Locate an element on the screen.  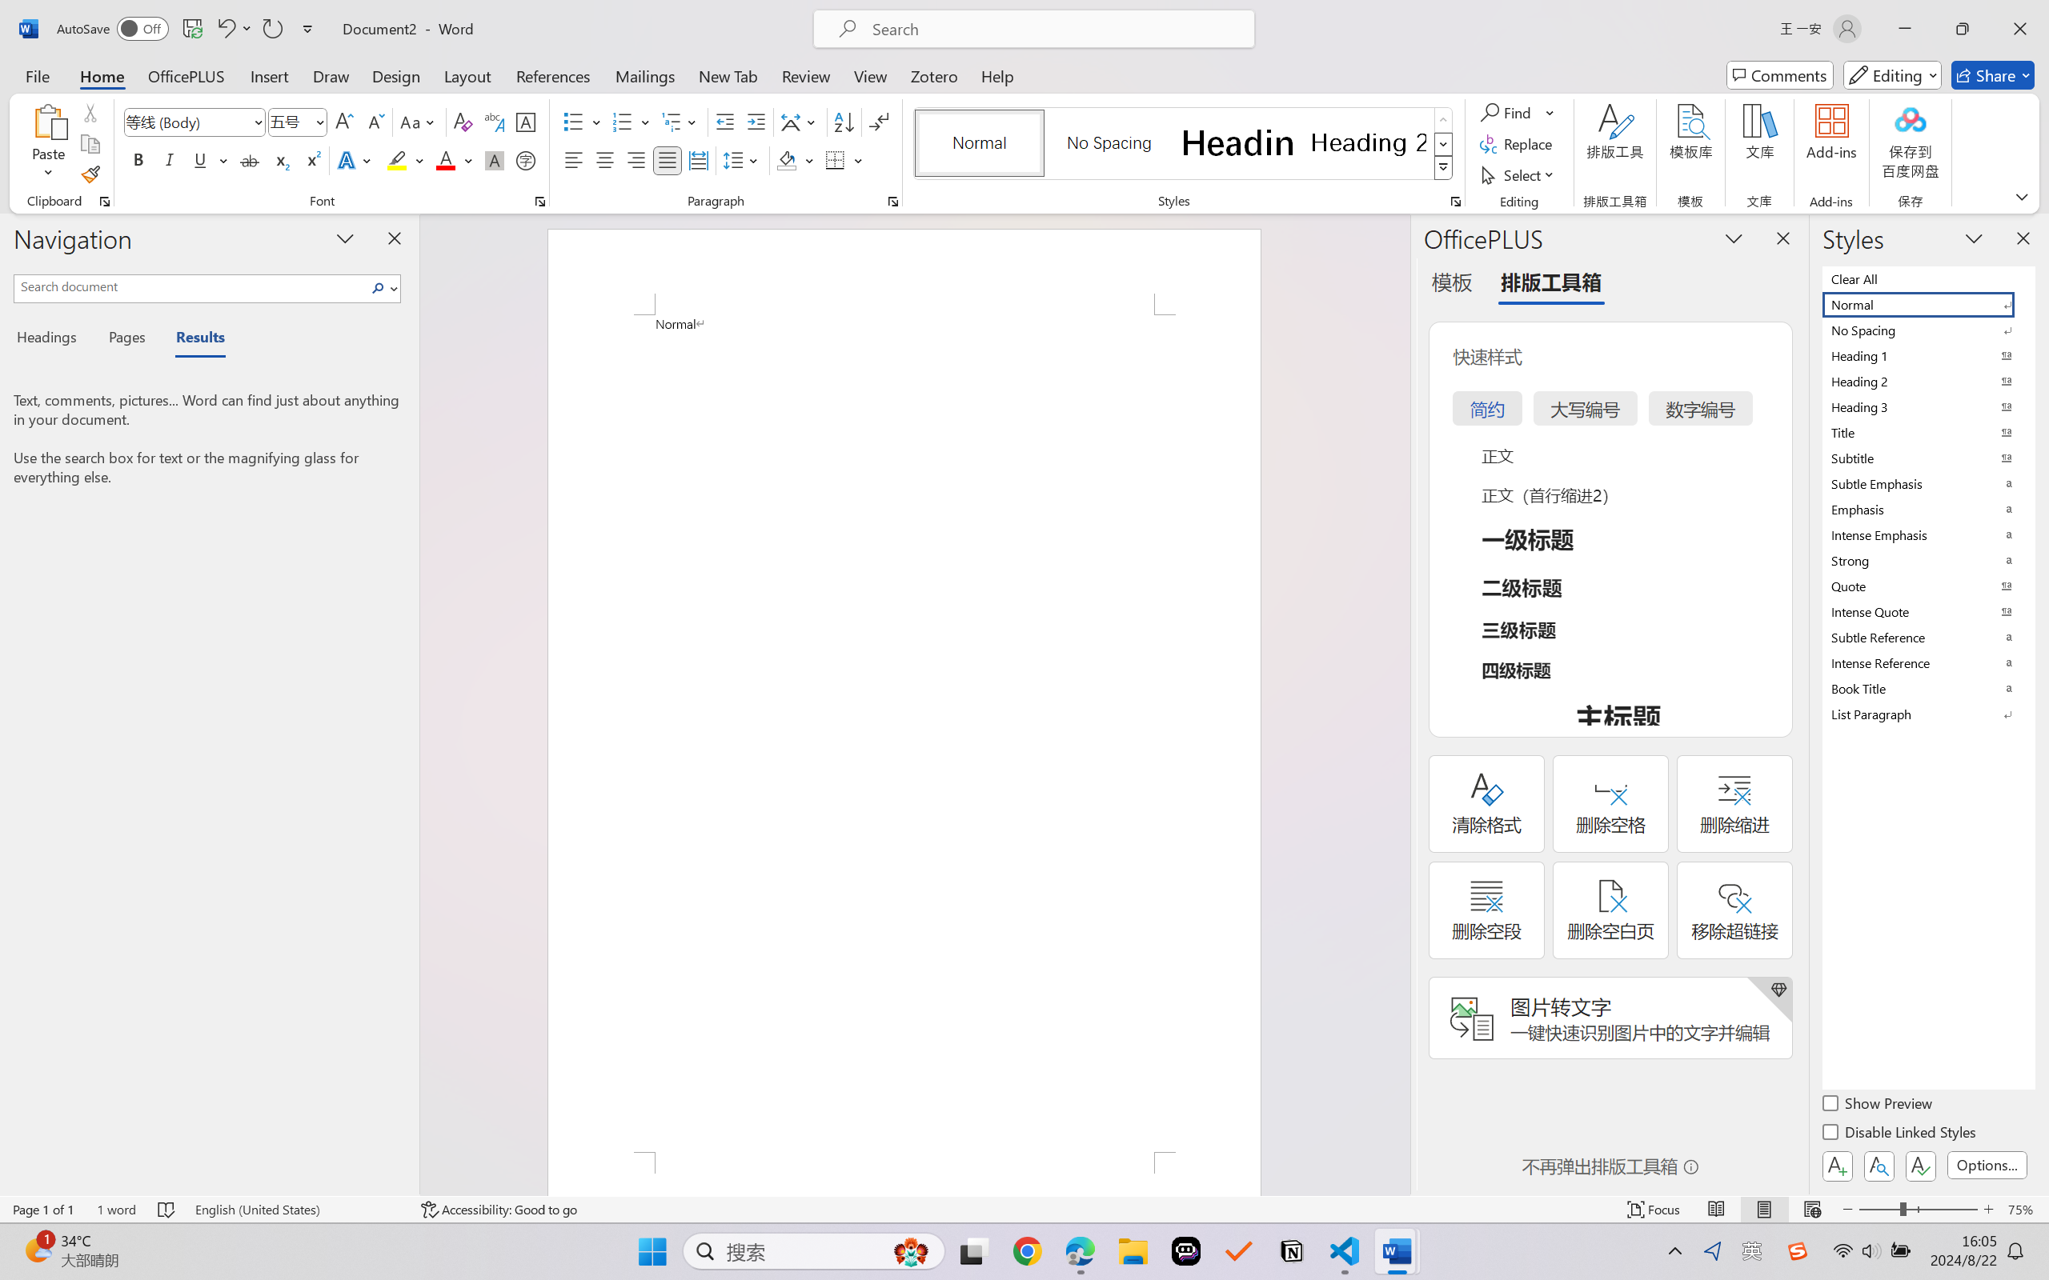
Asian Layout is located at coordinates (800, 122).